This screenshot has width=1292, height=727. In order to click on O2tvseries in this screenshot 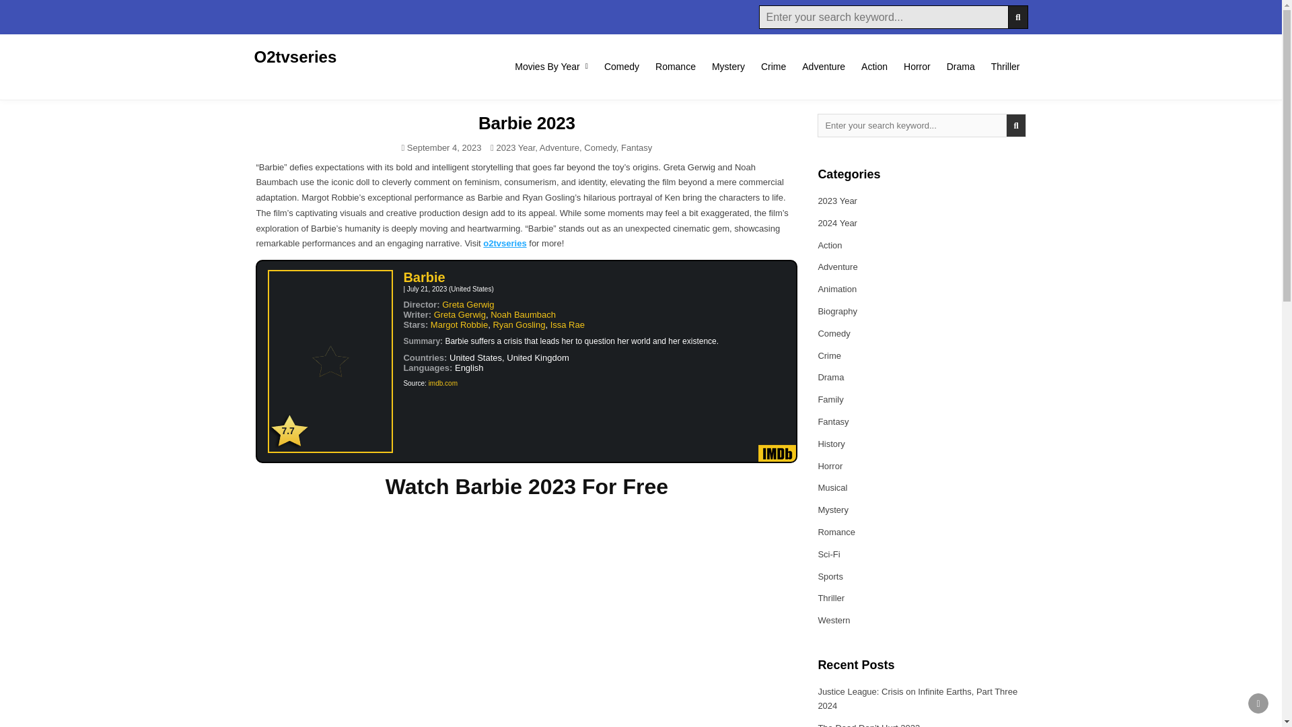, I will do `click(296, 57)`.